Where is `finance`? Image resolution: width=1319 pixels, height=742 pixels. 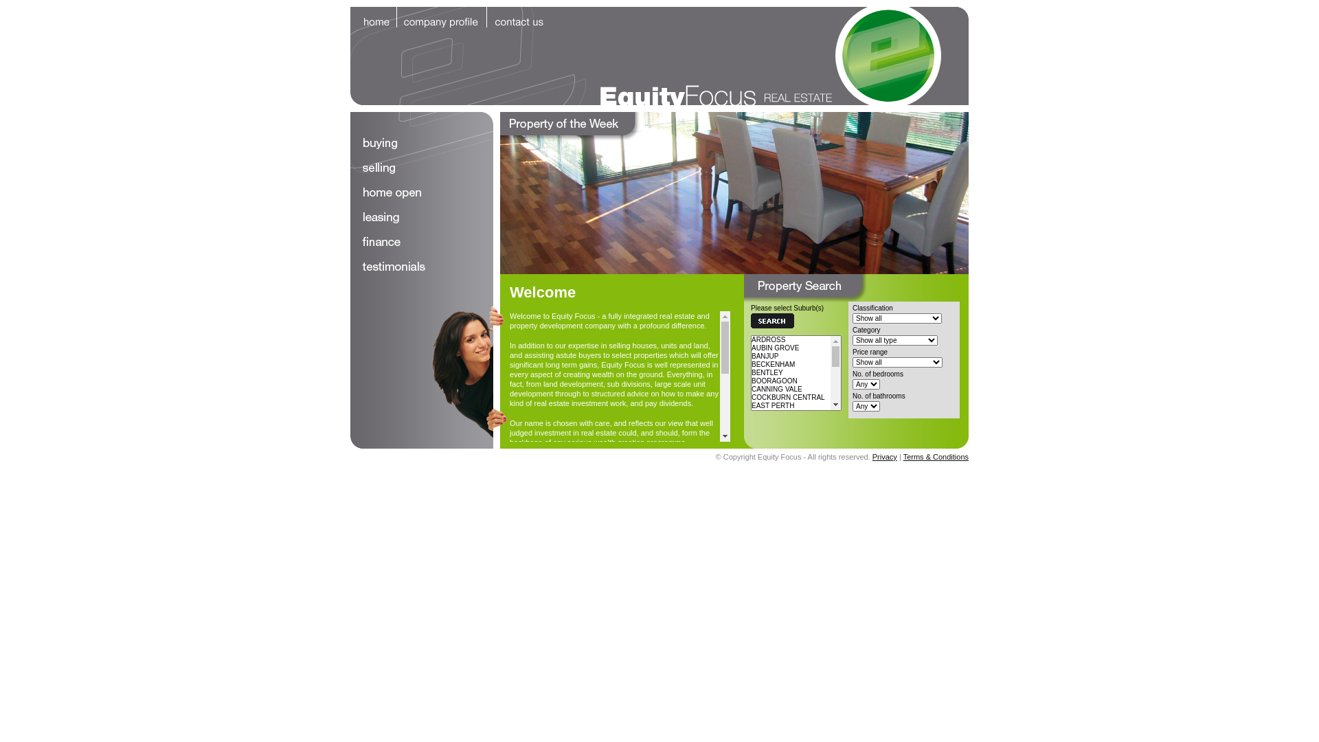 finance is located at coordinates (422, 243).